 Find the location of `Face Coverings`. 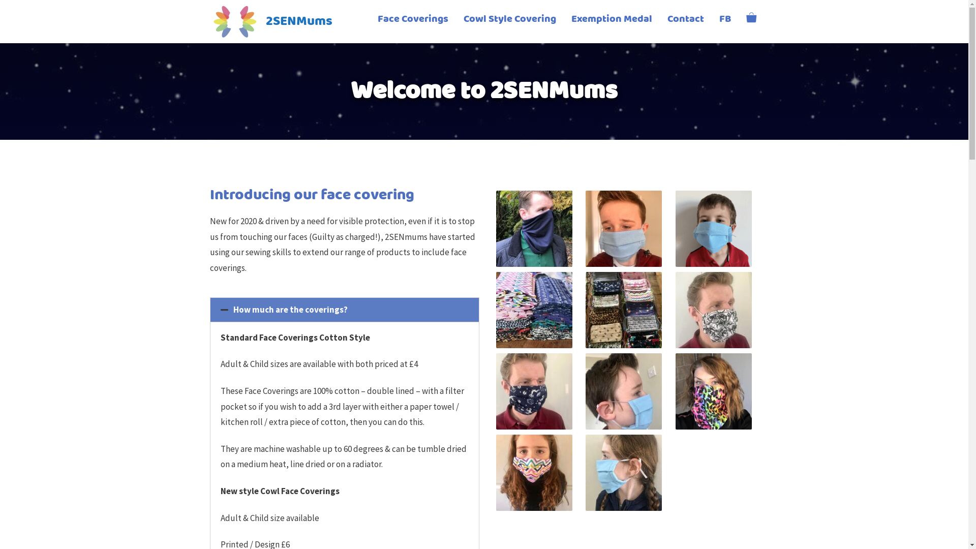

Face Coverings is located at coordinates (413, 19).